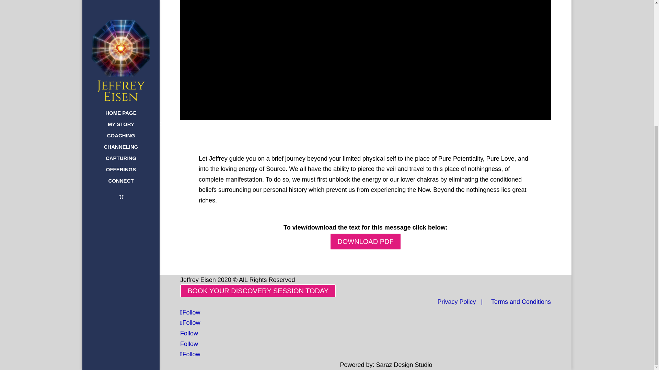 The width and height of the screenshot is (659, 370). What do you see at coordinates (190, 323) in the screenshot?
I see `Follow on X` at bounding box center [190, 323].